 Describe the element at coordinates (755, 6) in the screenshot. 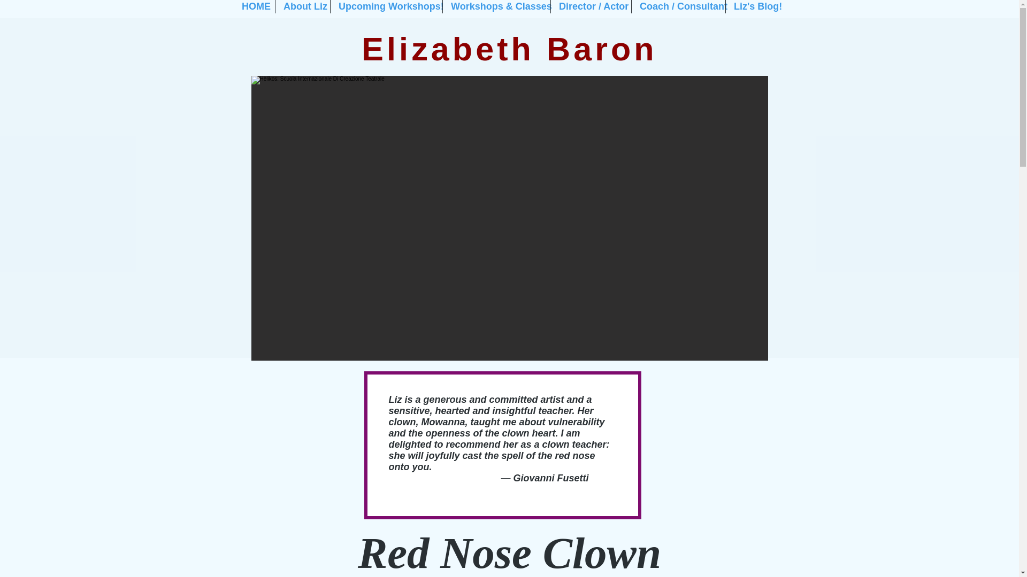

I see `Liz's Blog!` at that location.